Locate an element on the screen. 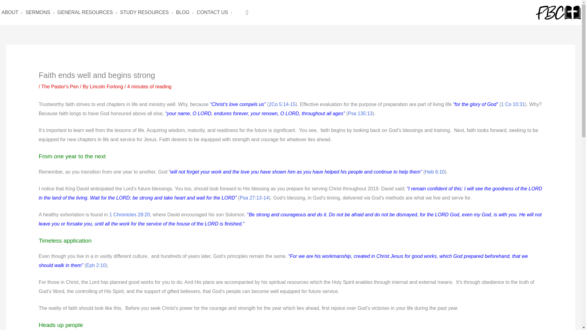  SERMONS is located at coordinates (40, 12).